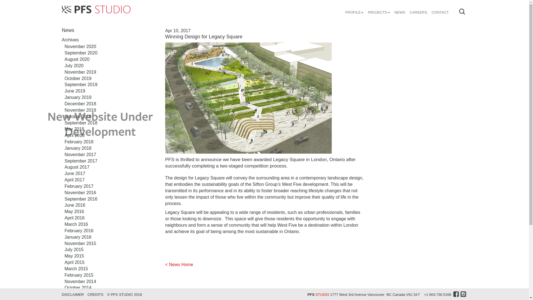  I want to click on CAREERS, so click(419, 9).